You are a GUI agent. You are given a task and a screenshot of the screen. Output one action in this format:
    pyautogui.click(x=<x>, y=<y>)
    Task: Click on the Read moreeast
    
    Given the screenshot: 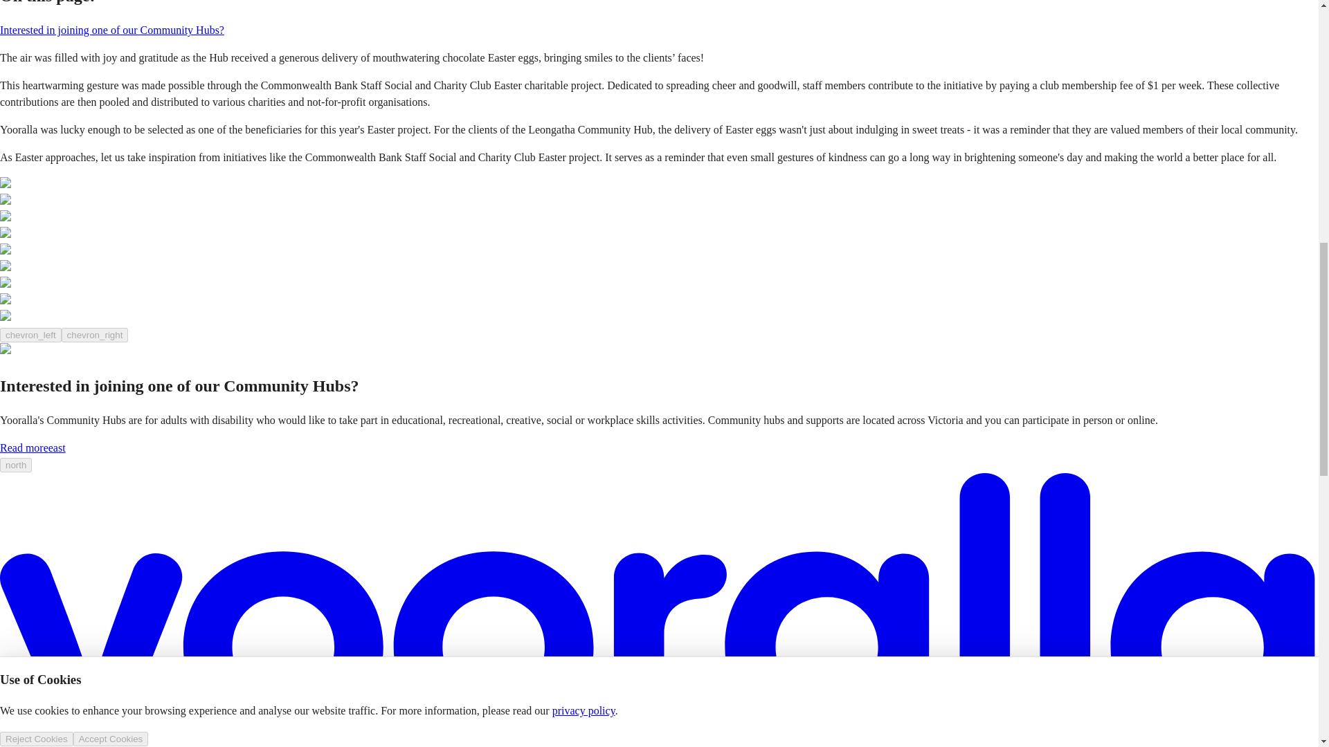 What is the action you would take?
    pyautogui.click(x=33, y=448)
    